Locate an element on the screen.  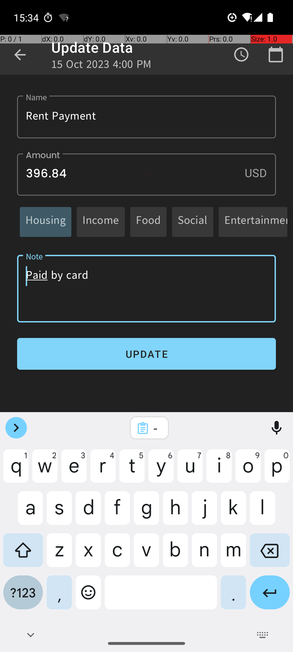
396.84 is located at coordinates (146, 174).